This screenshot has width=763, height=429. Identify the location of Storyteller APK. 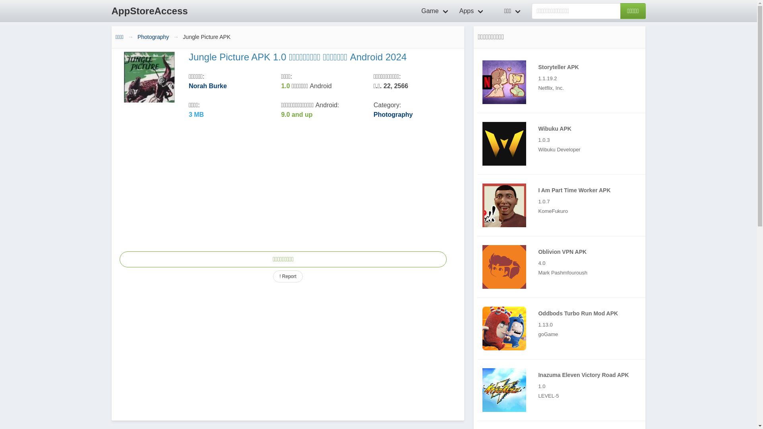
(504, 82).